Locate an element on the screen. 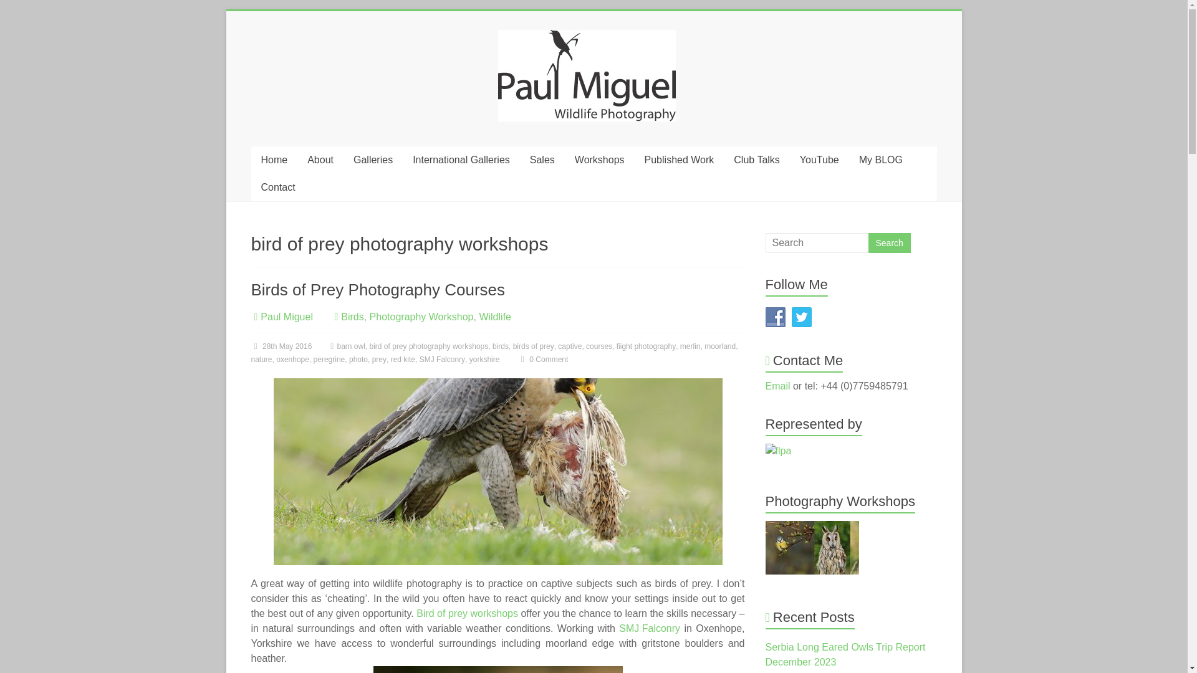 The image size is (1197, 673). International Galleries is located at coordinates (461, 160).